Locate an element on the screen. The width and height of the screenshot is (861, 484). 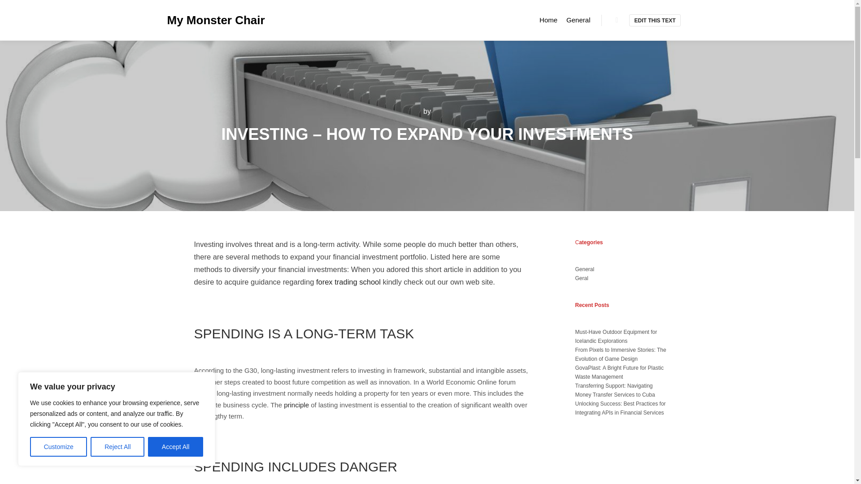
principle is located at coordinates (296, 405).